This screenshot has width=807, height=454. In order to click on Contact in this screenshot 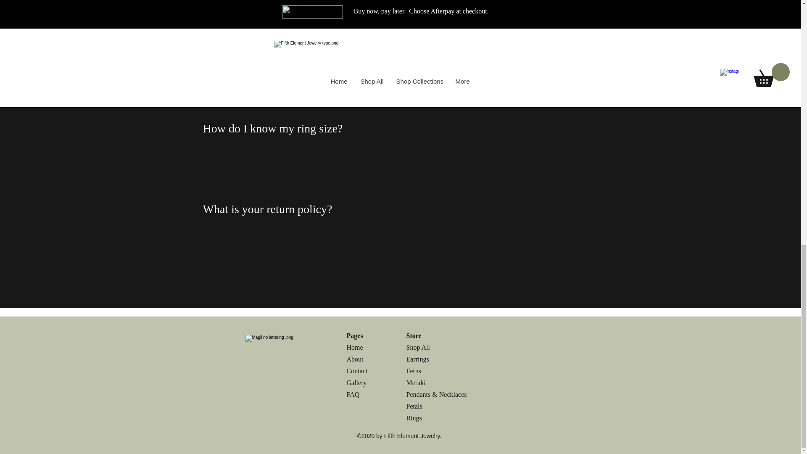, I will do `click(356, 371)`.